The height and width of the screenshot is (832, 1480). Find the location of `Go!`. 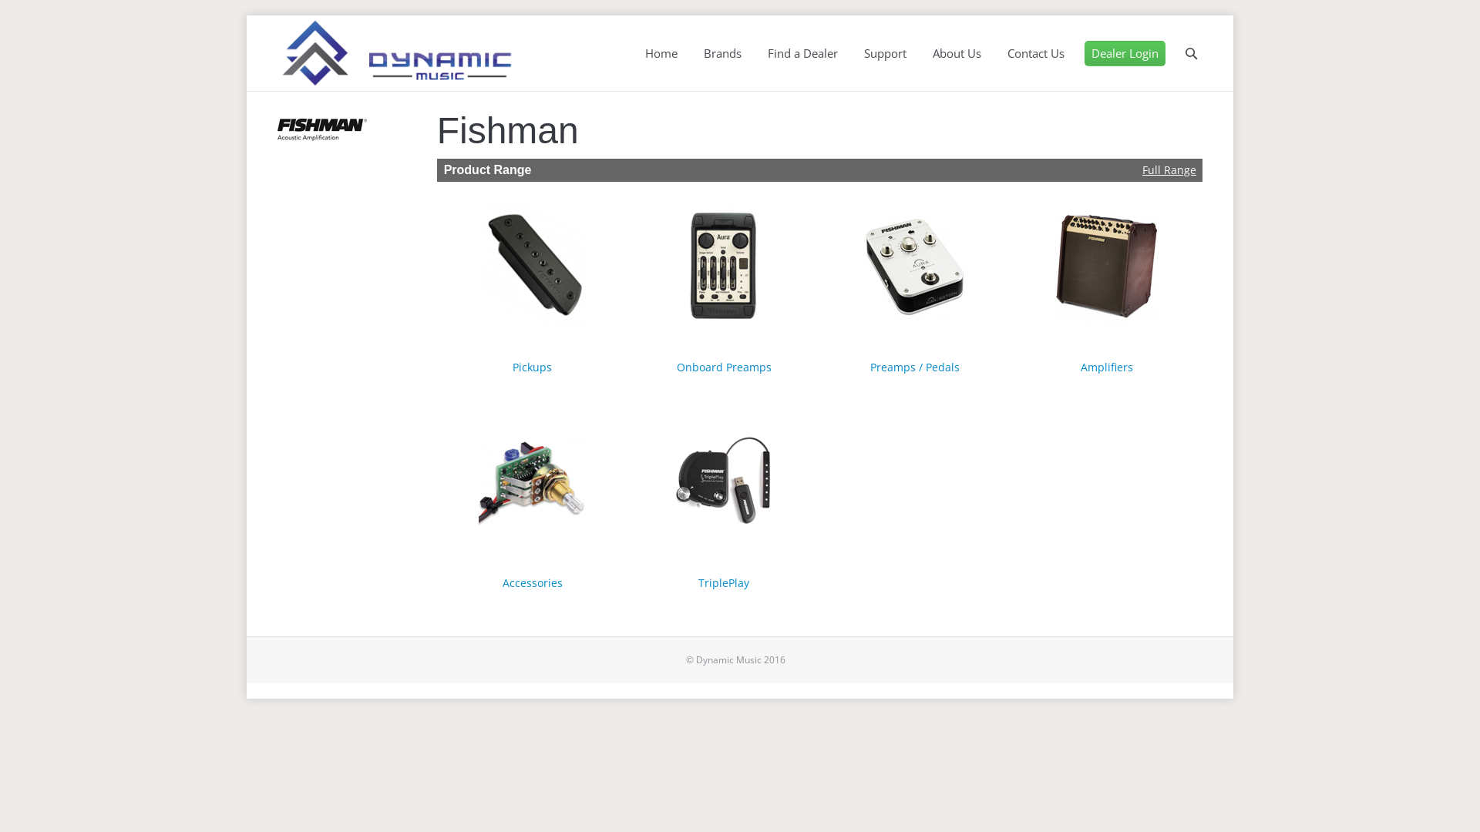

Go! is located at coordinates (17, 15).